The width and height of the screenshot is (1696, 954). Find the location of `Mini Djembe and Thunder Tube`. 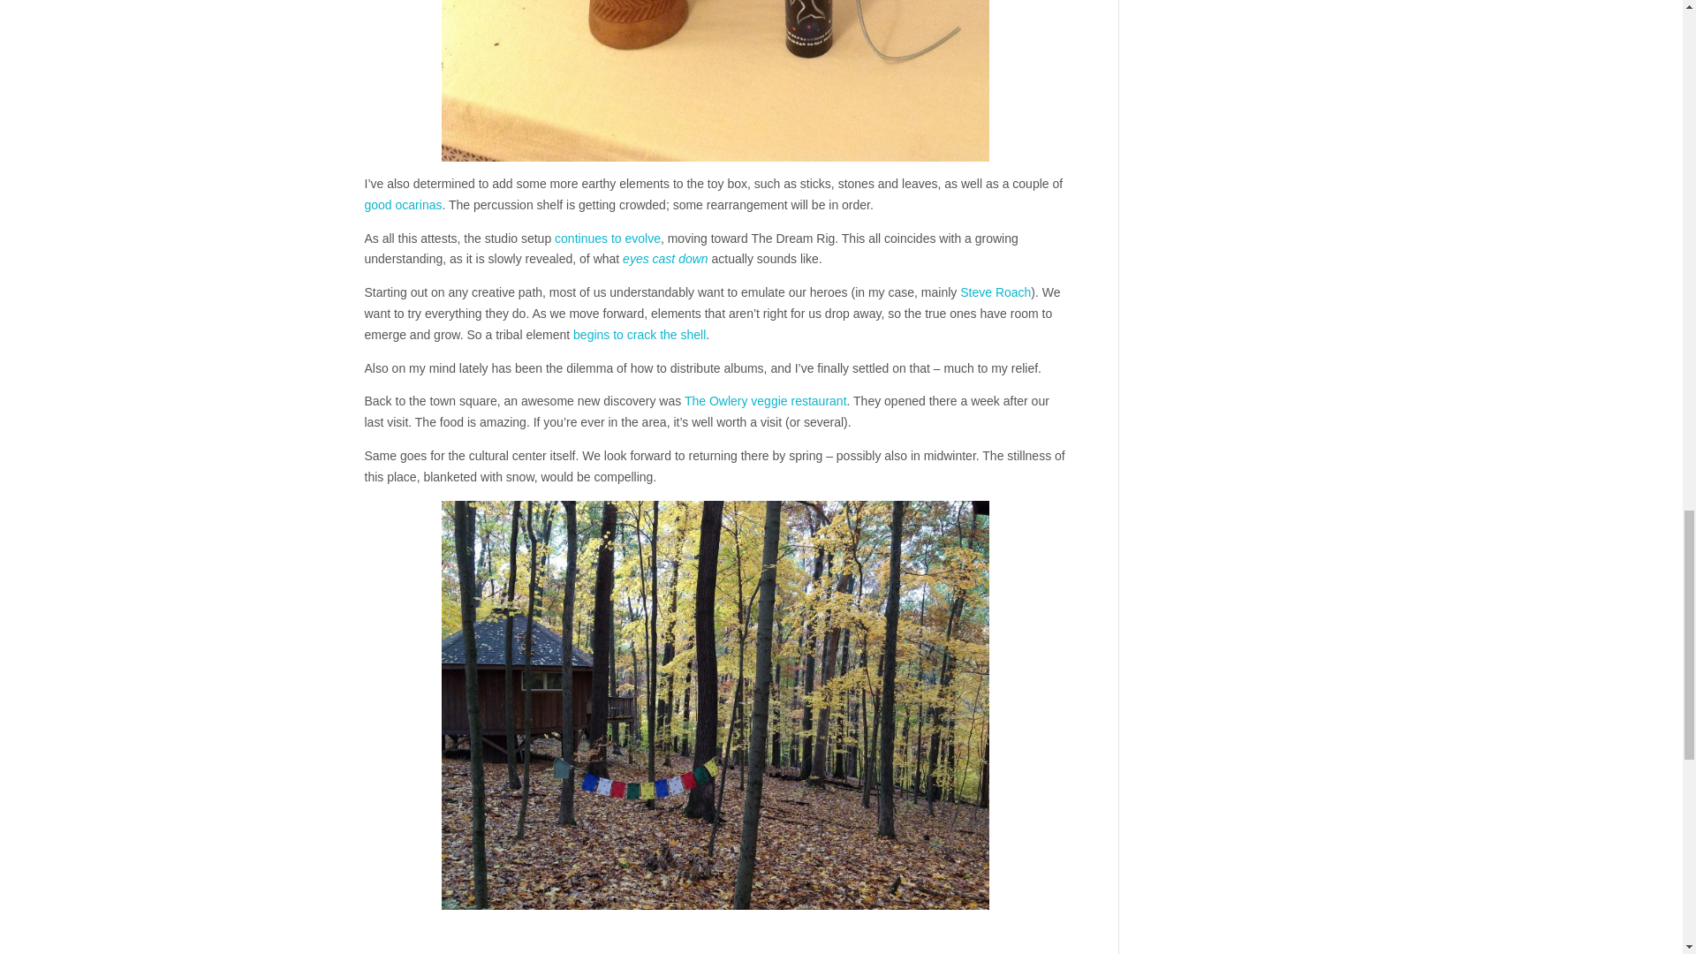

Mini Djembe and Thunder Tube is located at coordinates (715, 80).